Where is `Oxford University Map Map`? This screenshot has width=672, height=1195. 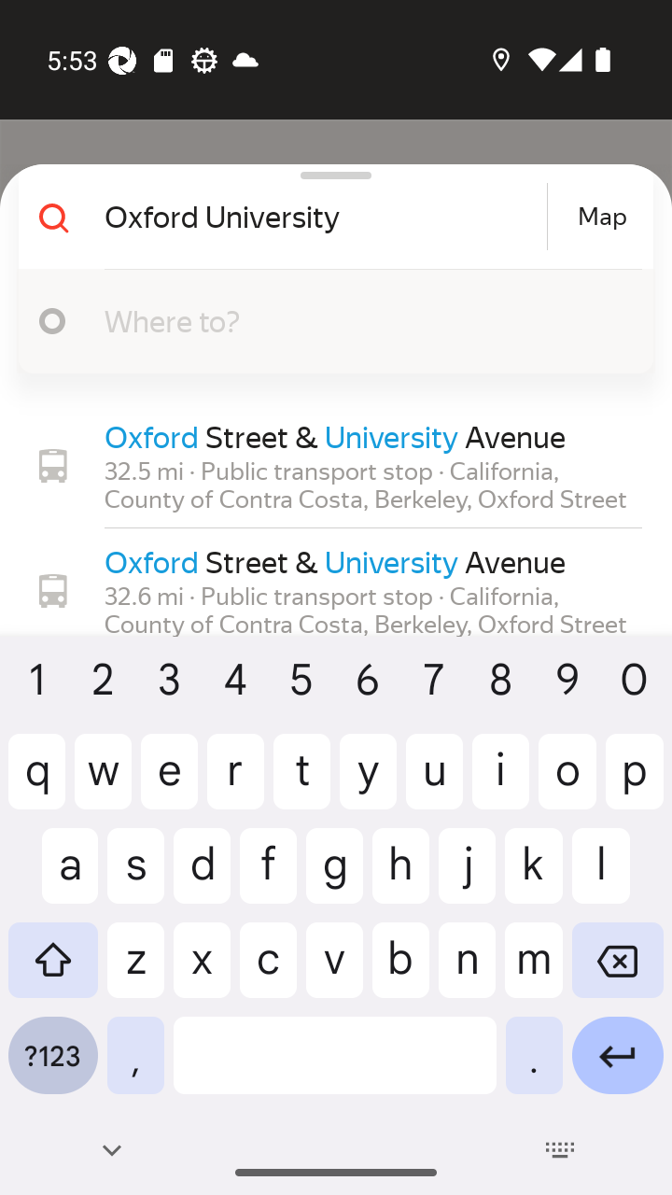 Oxford University Map Map is located at coordinates (329, 217).